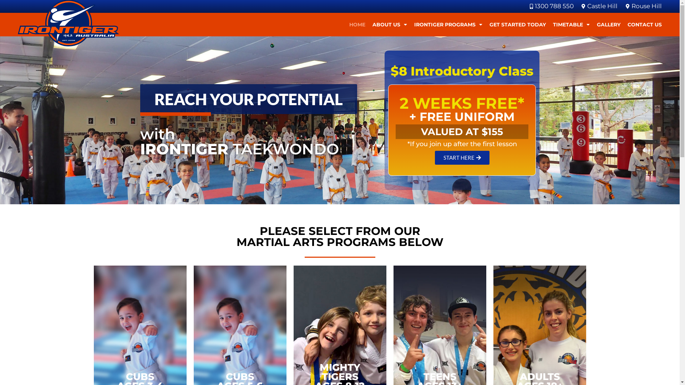  What do you see at coordinates (448, 25) in the screenshot?
I see `IRONTIGER PROGRAMS` at bounding box center [448, 25].